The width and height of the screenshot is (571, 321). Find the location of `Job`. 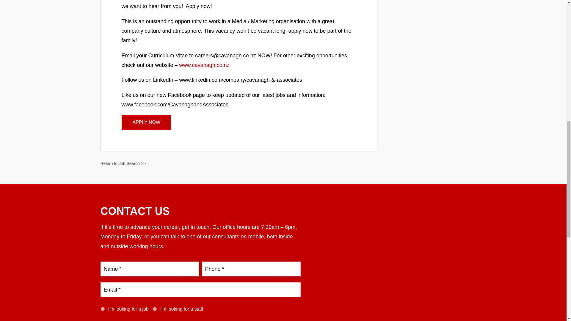

Job is located at coordinates (102, 309).